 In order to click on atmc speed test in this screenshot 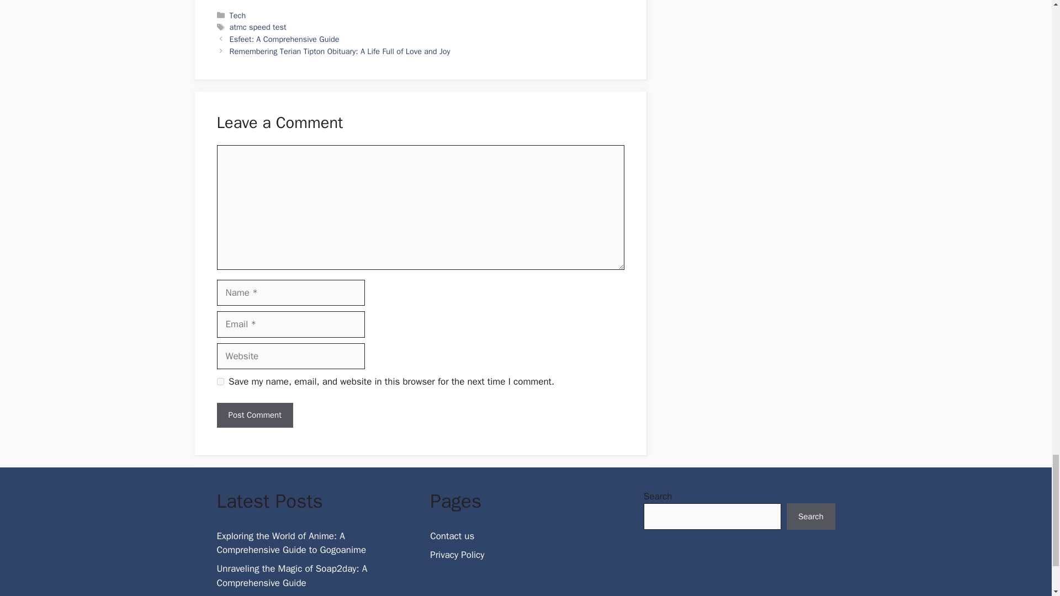, I will do `click(258, 26)`.